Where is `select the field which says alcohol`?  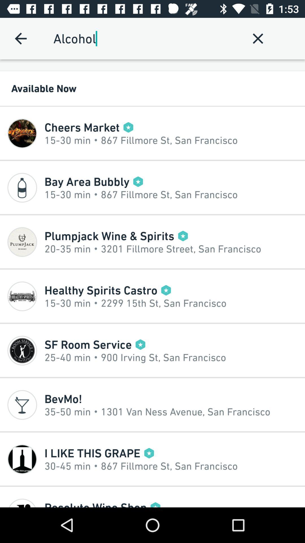
select the field which says alcohol is located at coordinates (145, 38).